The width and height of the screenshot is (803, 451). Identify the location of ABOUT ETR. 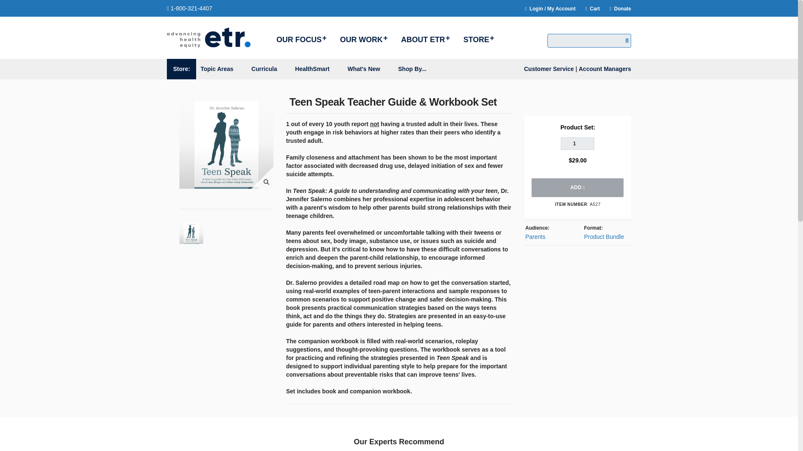
(425, 39).